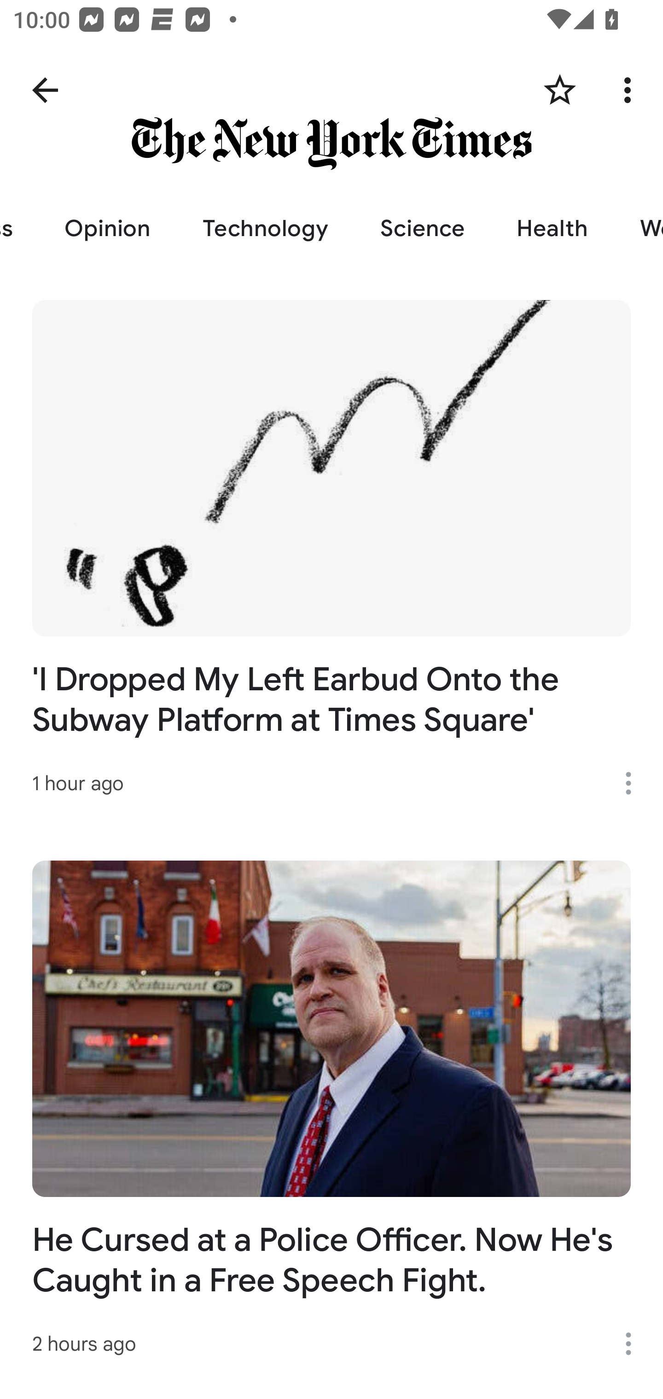 This screenshot has height=1399, width=663. Describe the element at coordinates (422, 228) in the screenshot. I see `Science` at that location.